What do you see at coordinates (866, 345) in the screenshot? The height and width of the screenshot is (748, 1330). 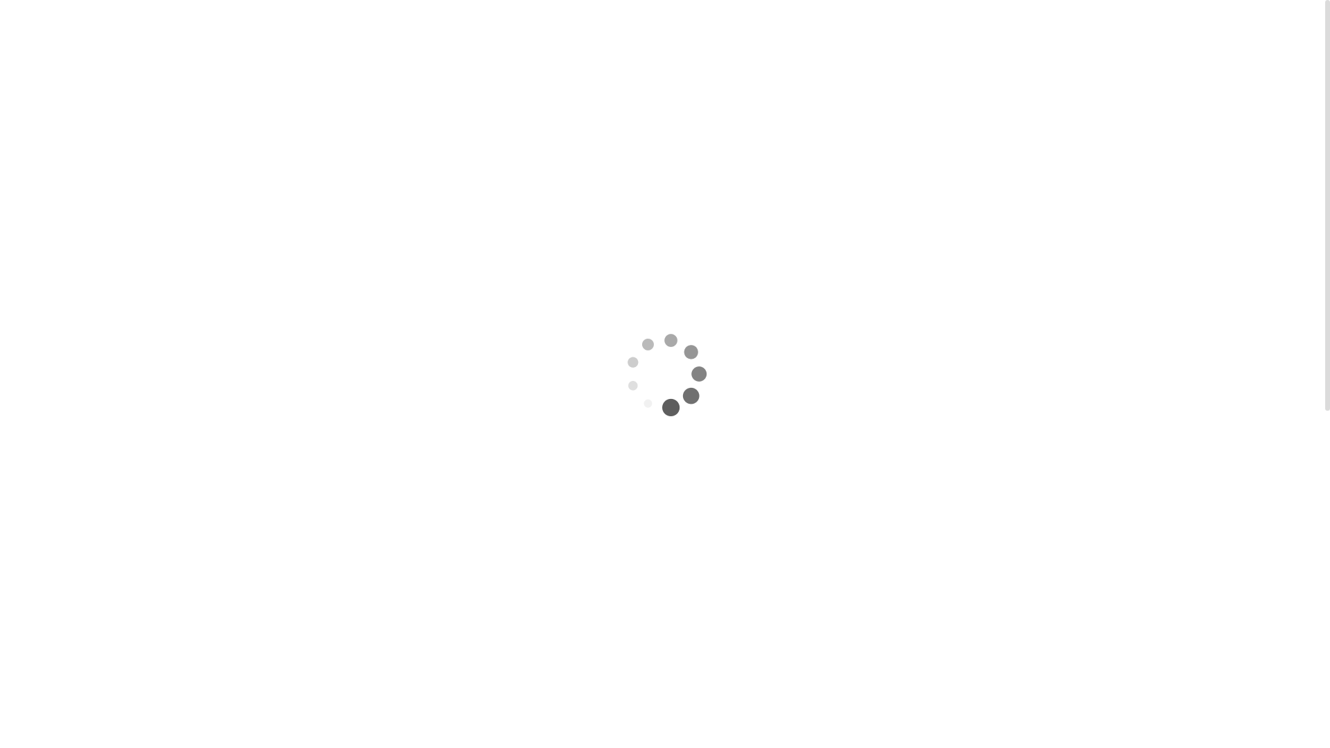 I see `Muscle girl blowjob` at bounding box center [866, 345].